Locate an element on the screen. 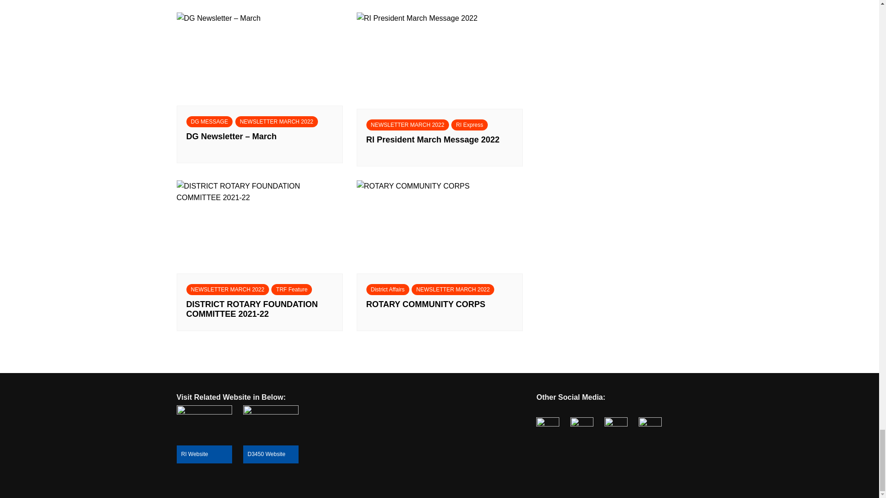  NEWSLETTER MARCH 2022 is located at coordinates (408, 125).